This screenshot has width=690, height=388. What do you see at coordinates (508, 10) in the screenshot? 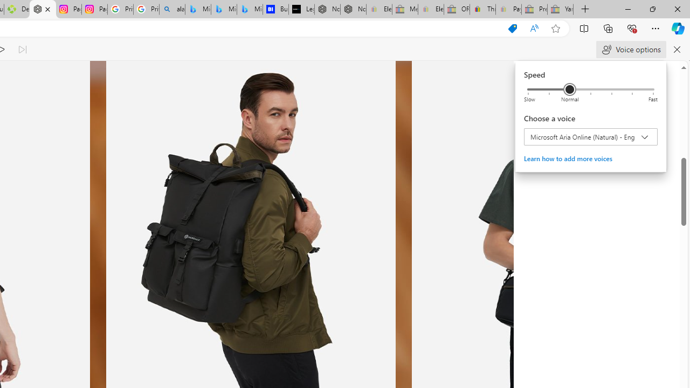
I see `Payments Terms of Use | eBay.com - Sleeping` at bounding box center [508, 10].